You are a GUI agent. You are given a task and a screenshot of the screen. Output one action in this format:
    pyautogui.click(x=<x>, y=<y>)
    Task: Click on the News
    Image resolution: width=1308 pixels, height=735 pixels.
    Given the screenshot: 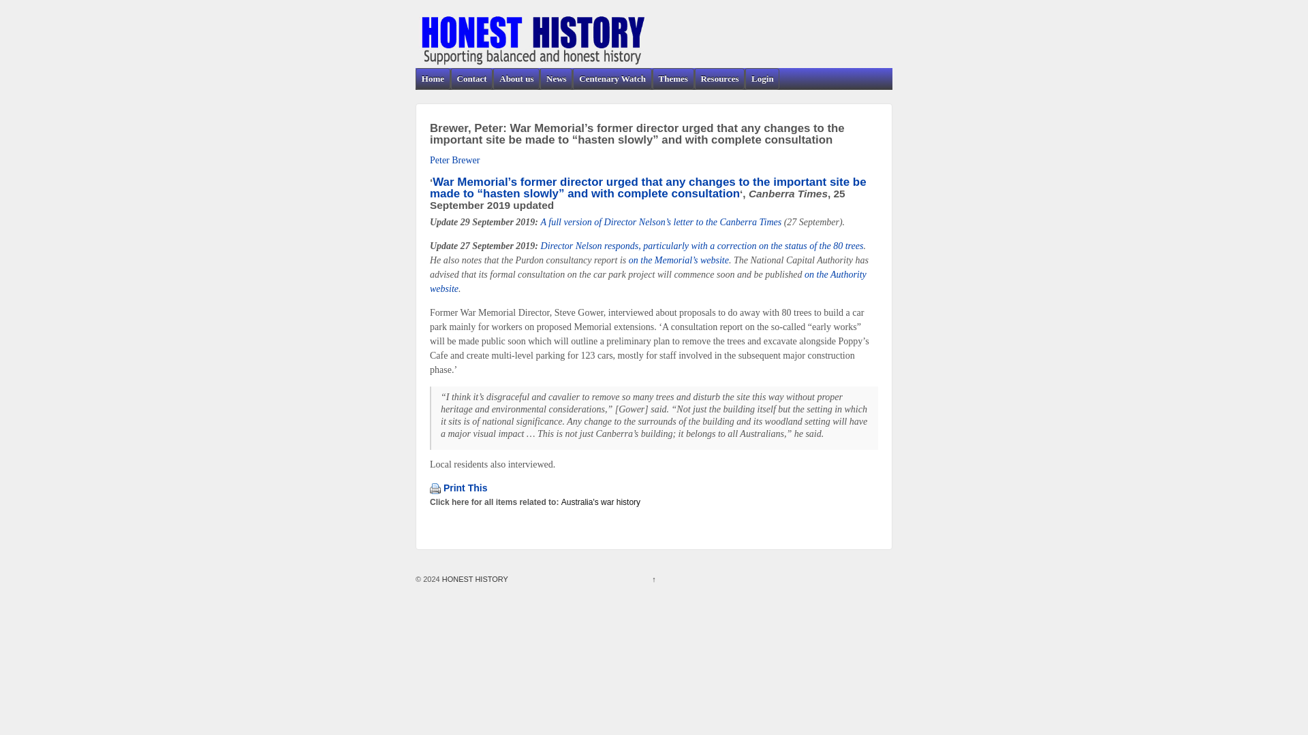 What is the action you would take?
    pyautogui.click(x=556, y=79)
    